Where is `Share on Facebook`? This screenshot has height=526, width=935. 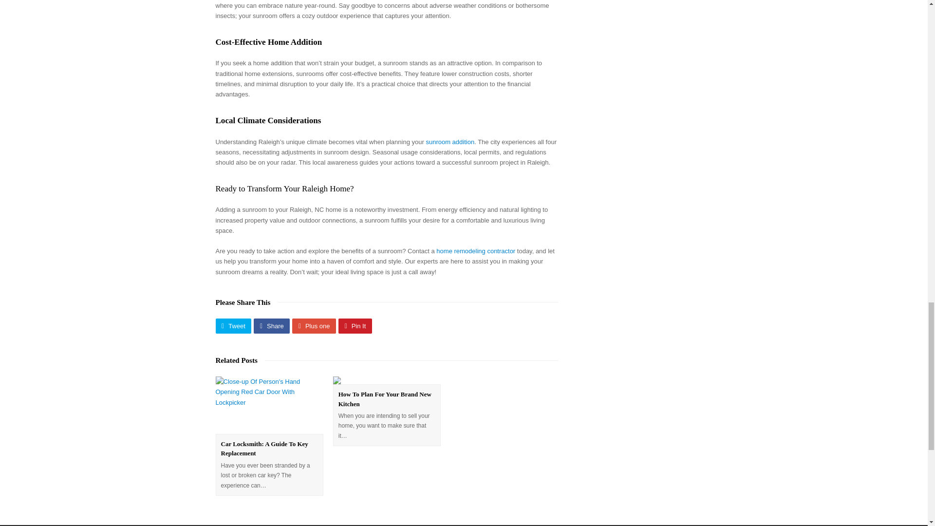
Share on Facebook is located at coordinates (272, 326).